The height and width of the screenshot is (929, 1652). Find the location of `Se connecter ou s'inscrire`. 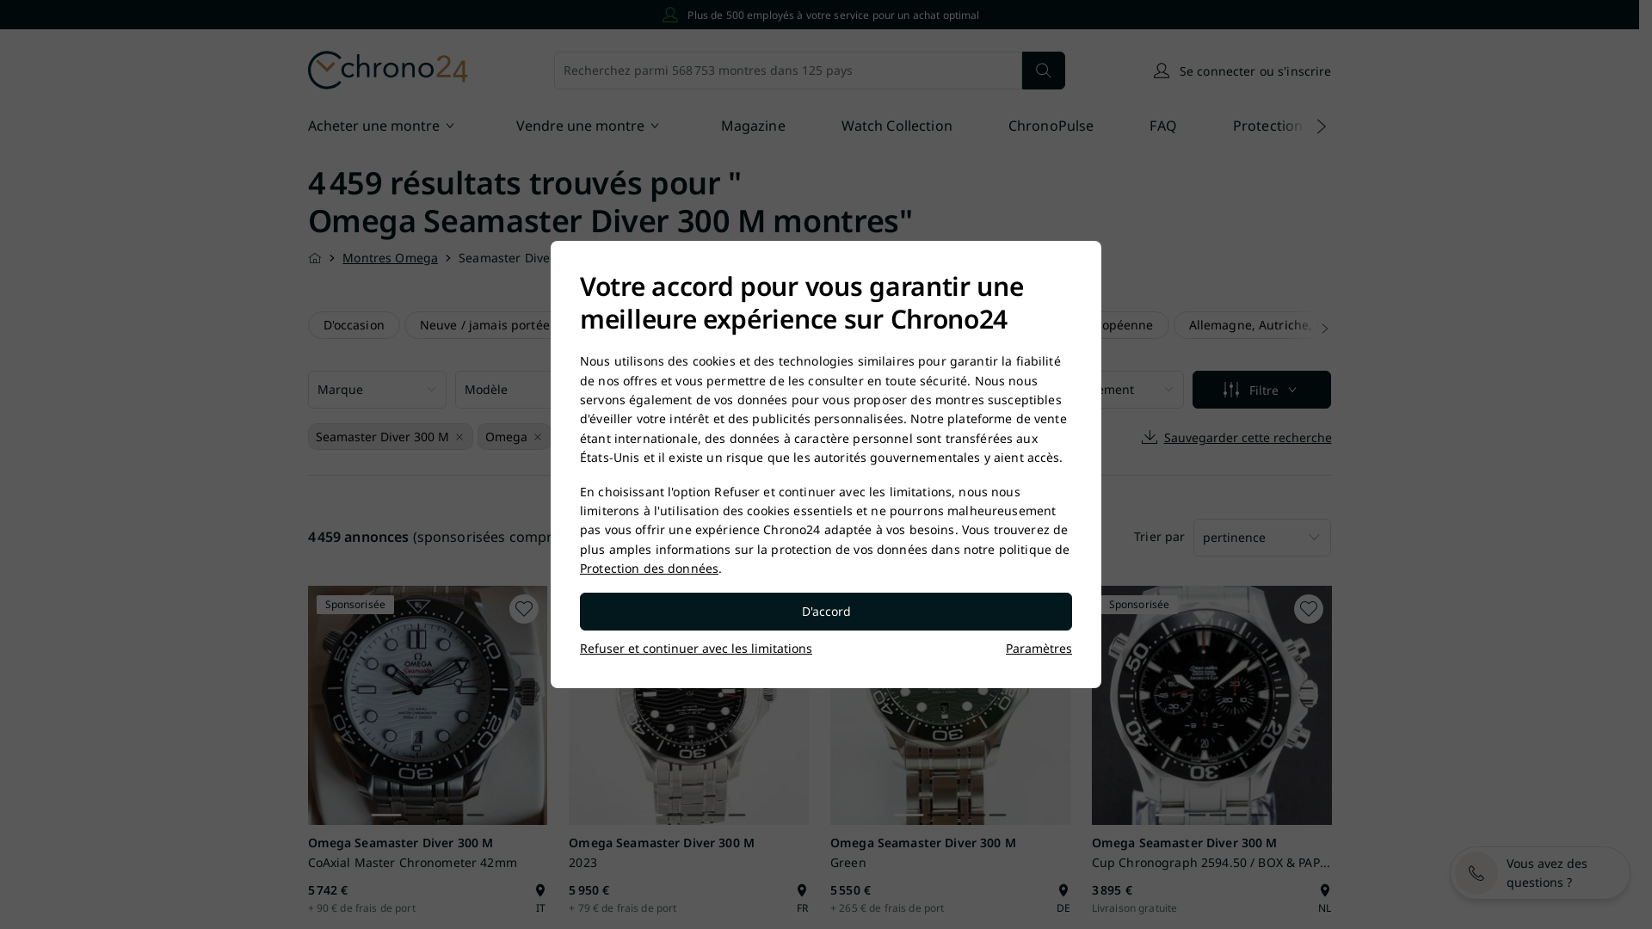

Se connecter ou s'inscrire is located at coordinates (1242, 71).